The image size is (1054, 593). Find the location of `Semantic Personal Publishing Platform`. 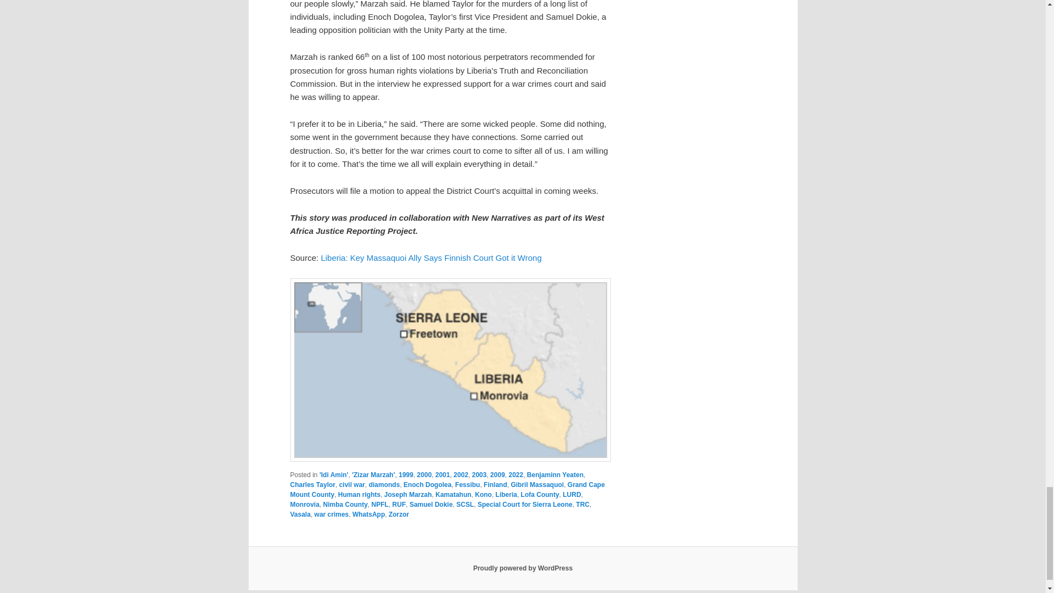

Semantic Personal Publishing Platform is located at coordinates (523, 568).